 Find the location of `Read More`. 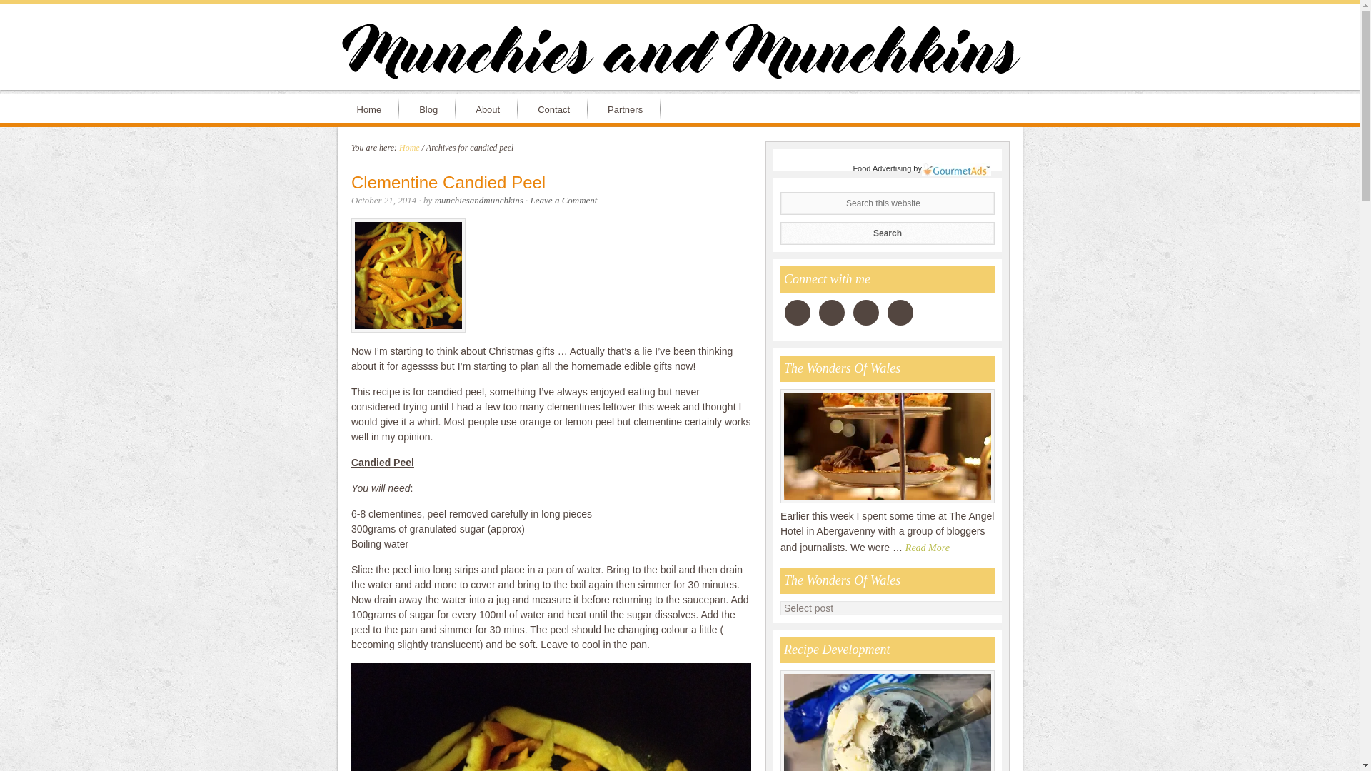

Read More is located at coordinates (930, 547).